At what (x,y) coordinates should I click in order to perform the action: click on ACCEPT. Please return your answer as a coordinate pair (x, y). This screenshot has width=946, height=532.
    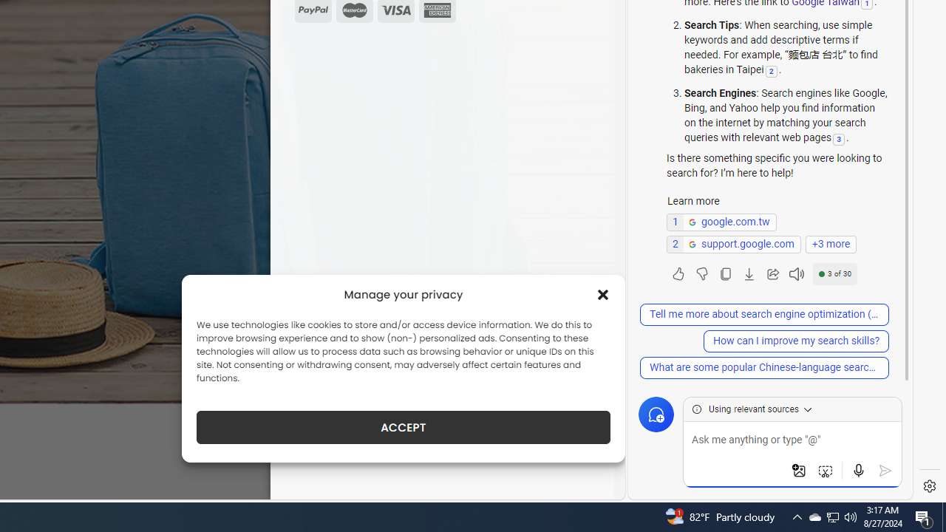
    Looking at the image, I should click on (404, 427).